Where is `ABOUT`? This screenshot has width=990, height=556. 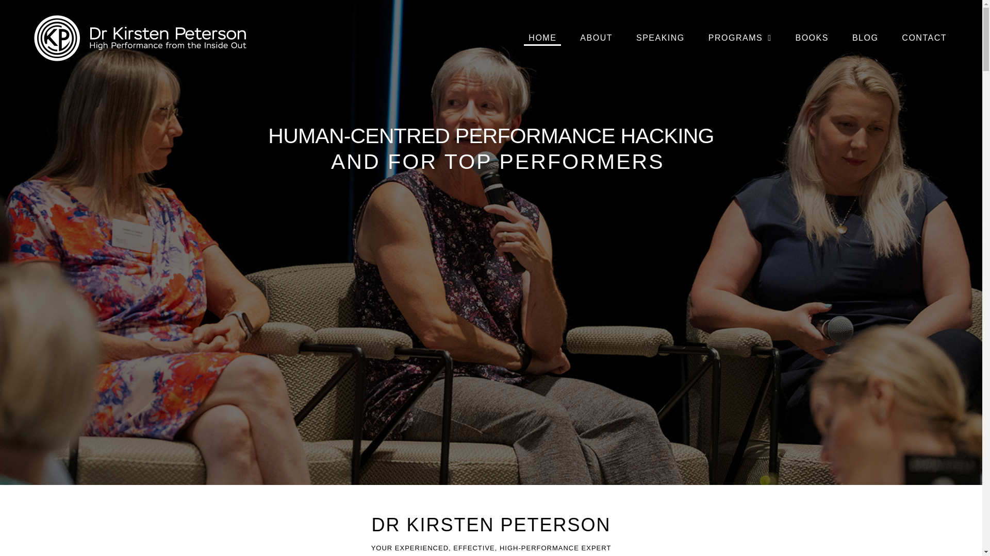 ABOUT is located at coordinates (596, 38).